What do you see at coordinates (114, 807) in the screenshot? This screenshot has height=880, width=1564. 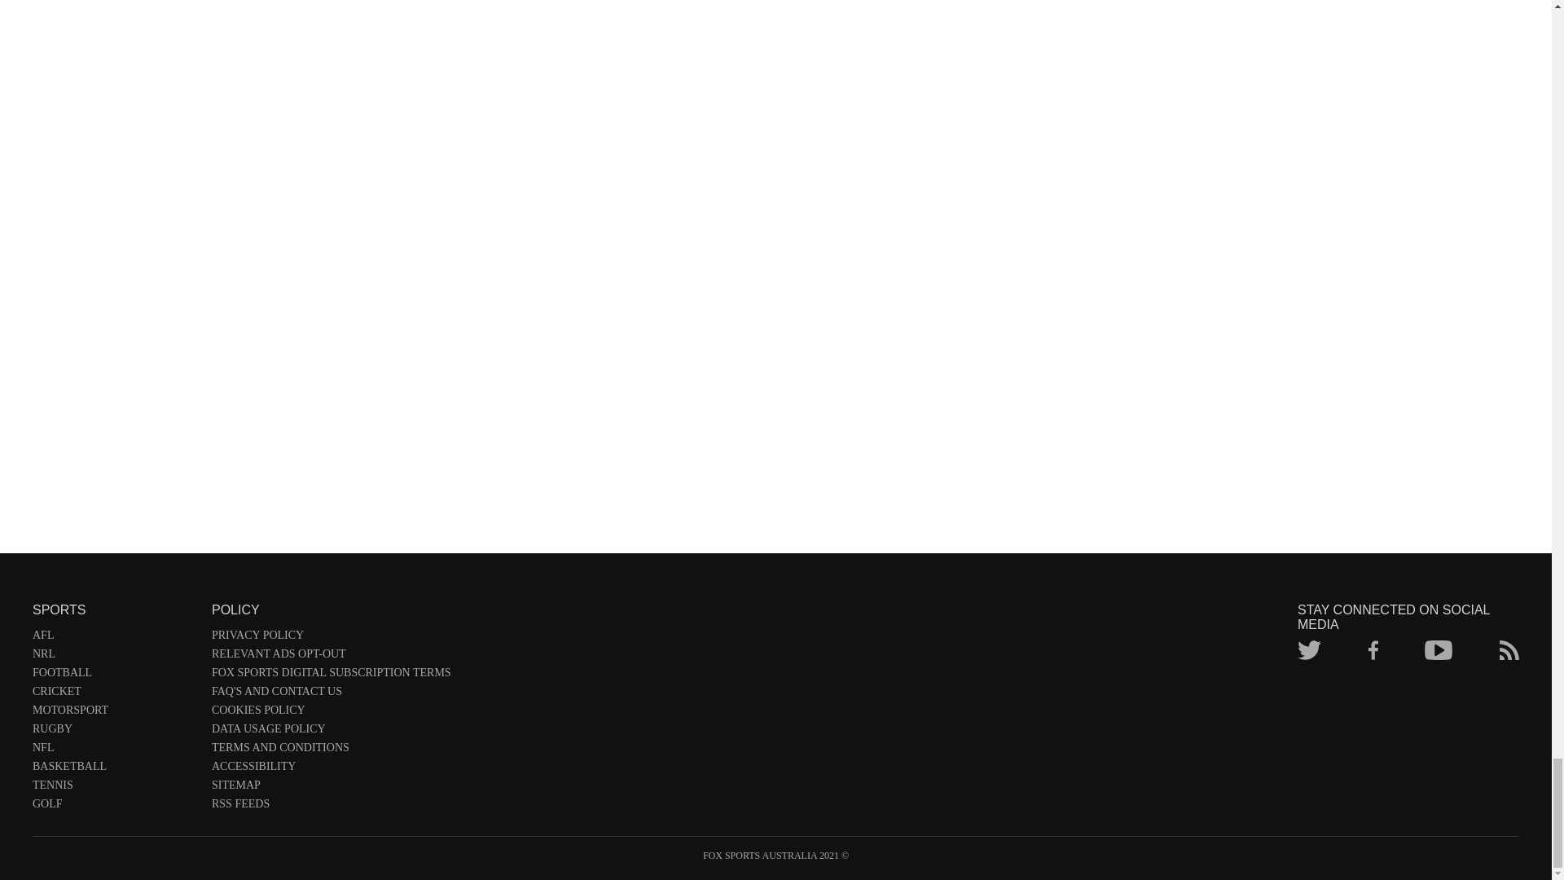 I see `GOLF` at bounding box center [114, 807].